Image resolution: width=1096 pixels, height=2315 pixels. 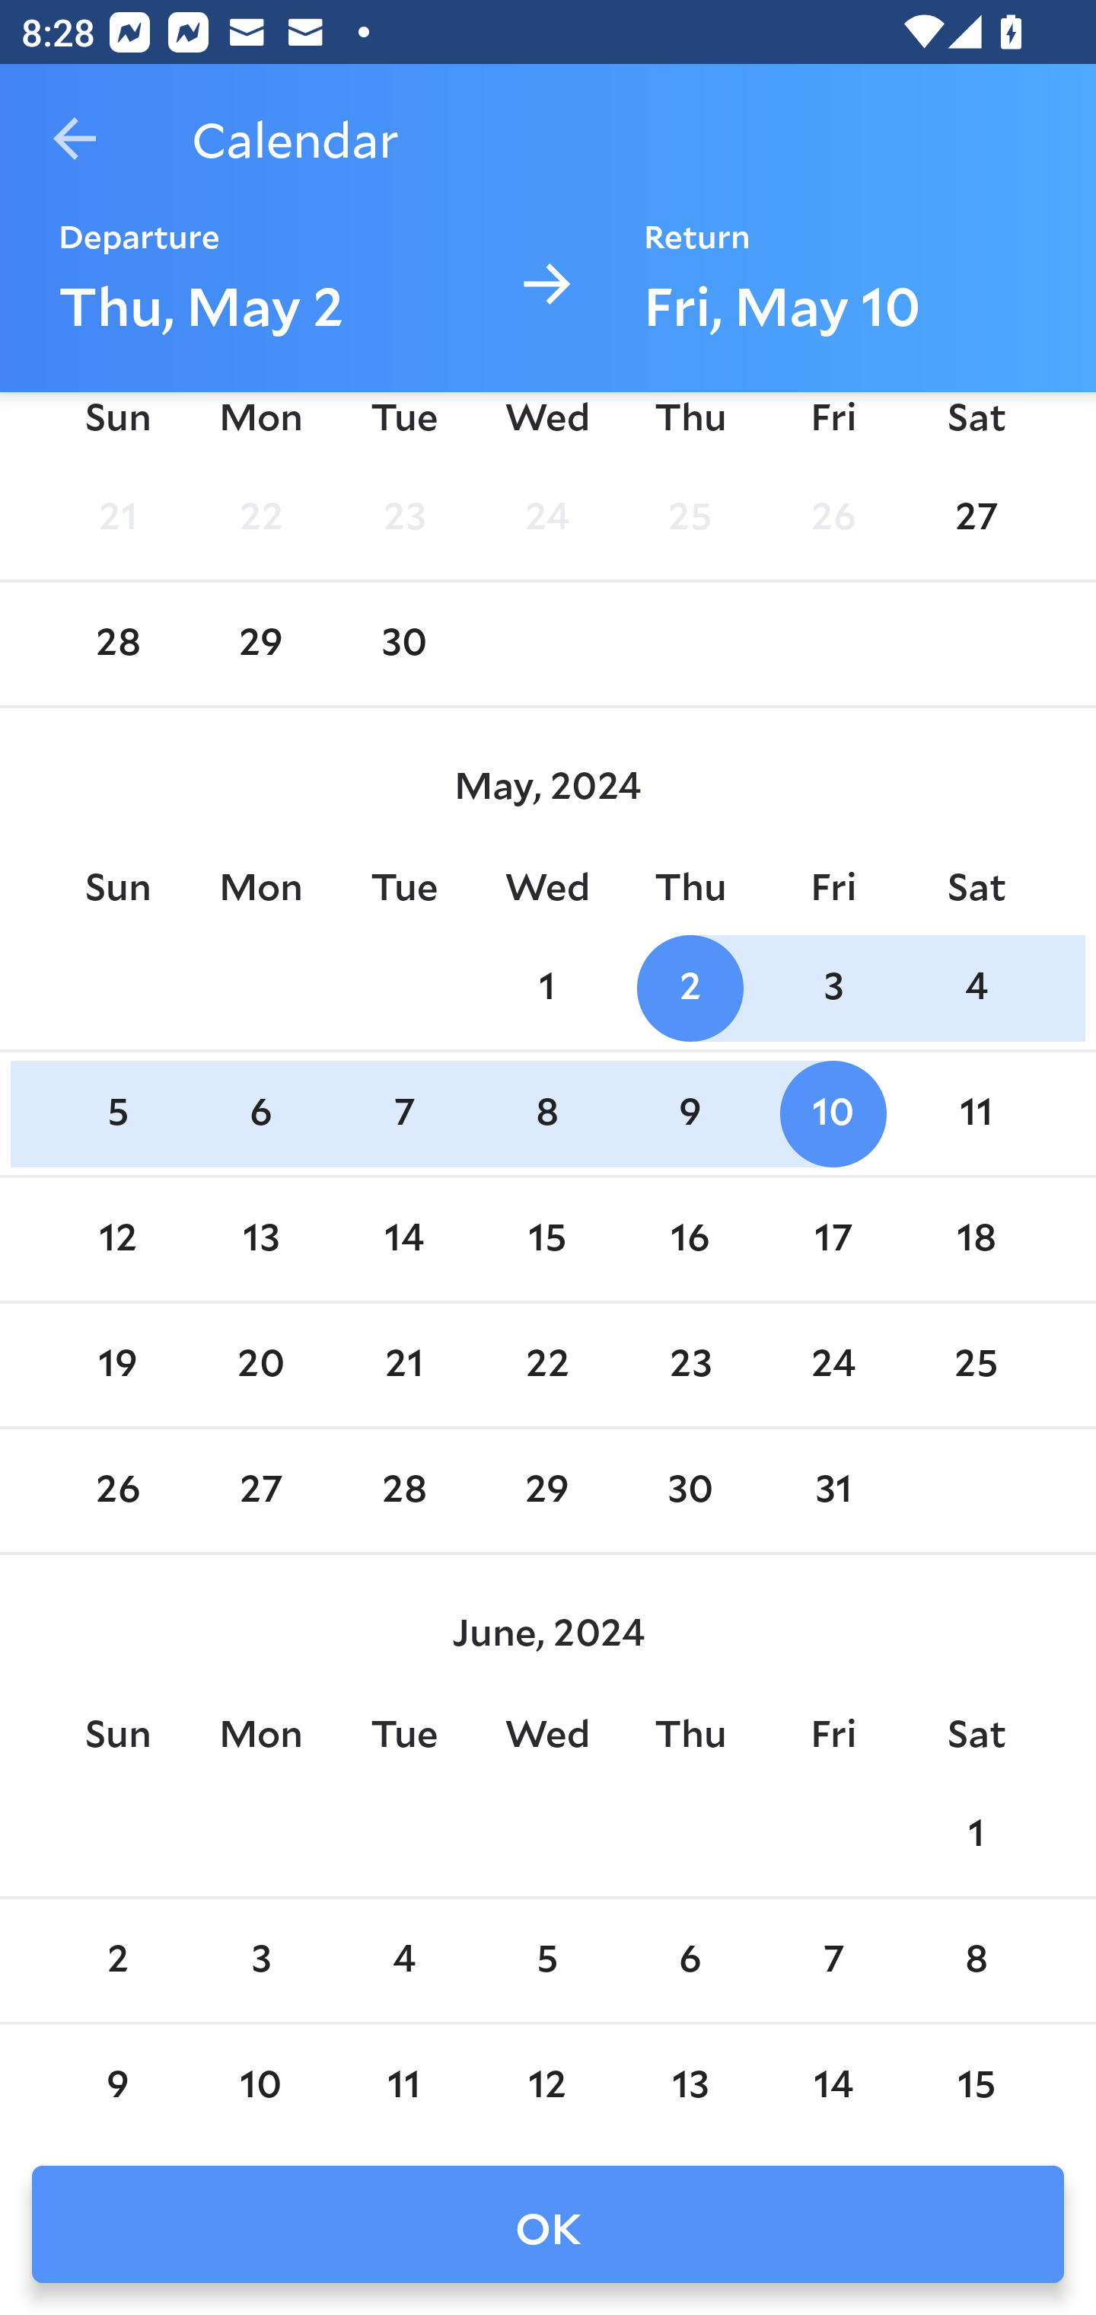 What do you see at coordinates (261, 1960) in the screenshot?
I see `3` at bounding box center [261, 1960].